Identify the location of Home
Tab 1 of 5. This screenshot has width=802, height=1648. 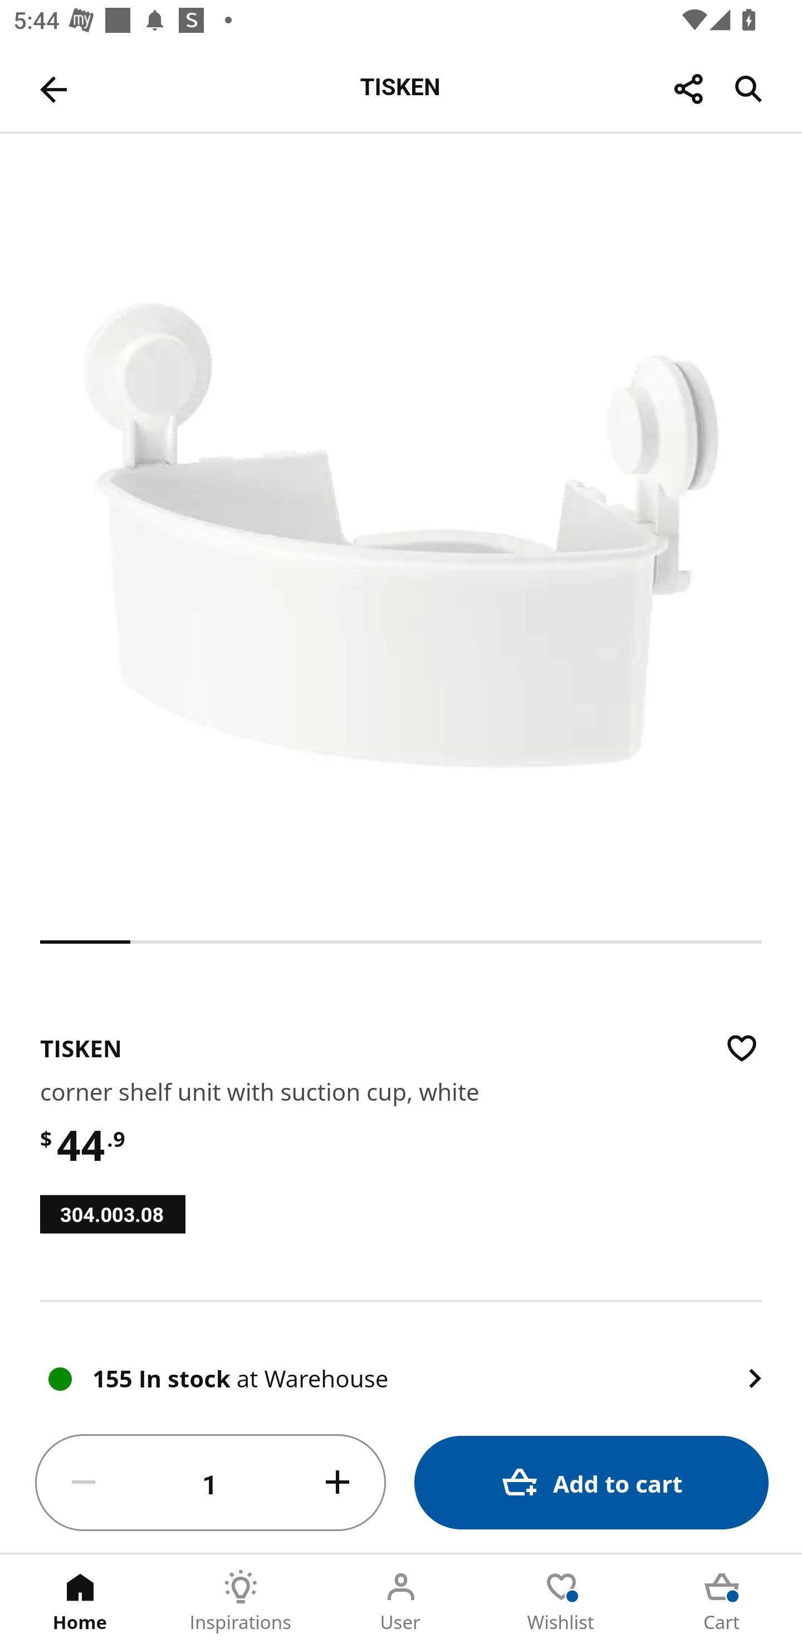
(80, 1601).